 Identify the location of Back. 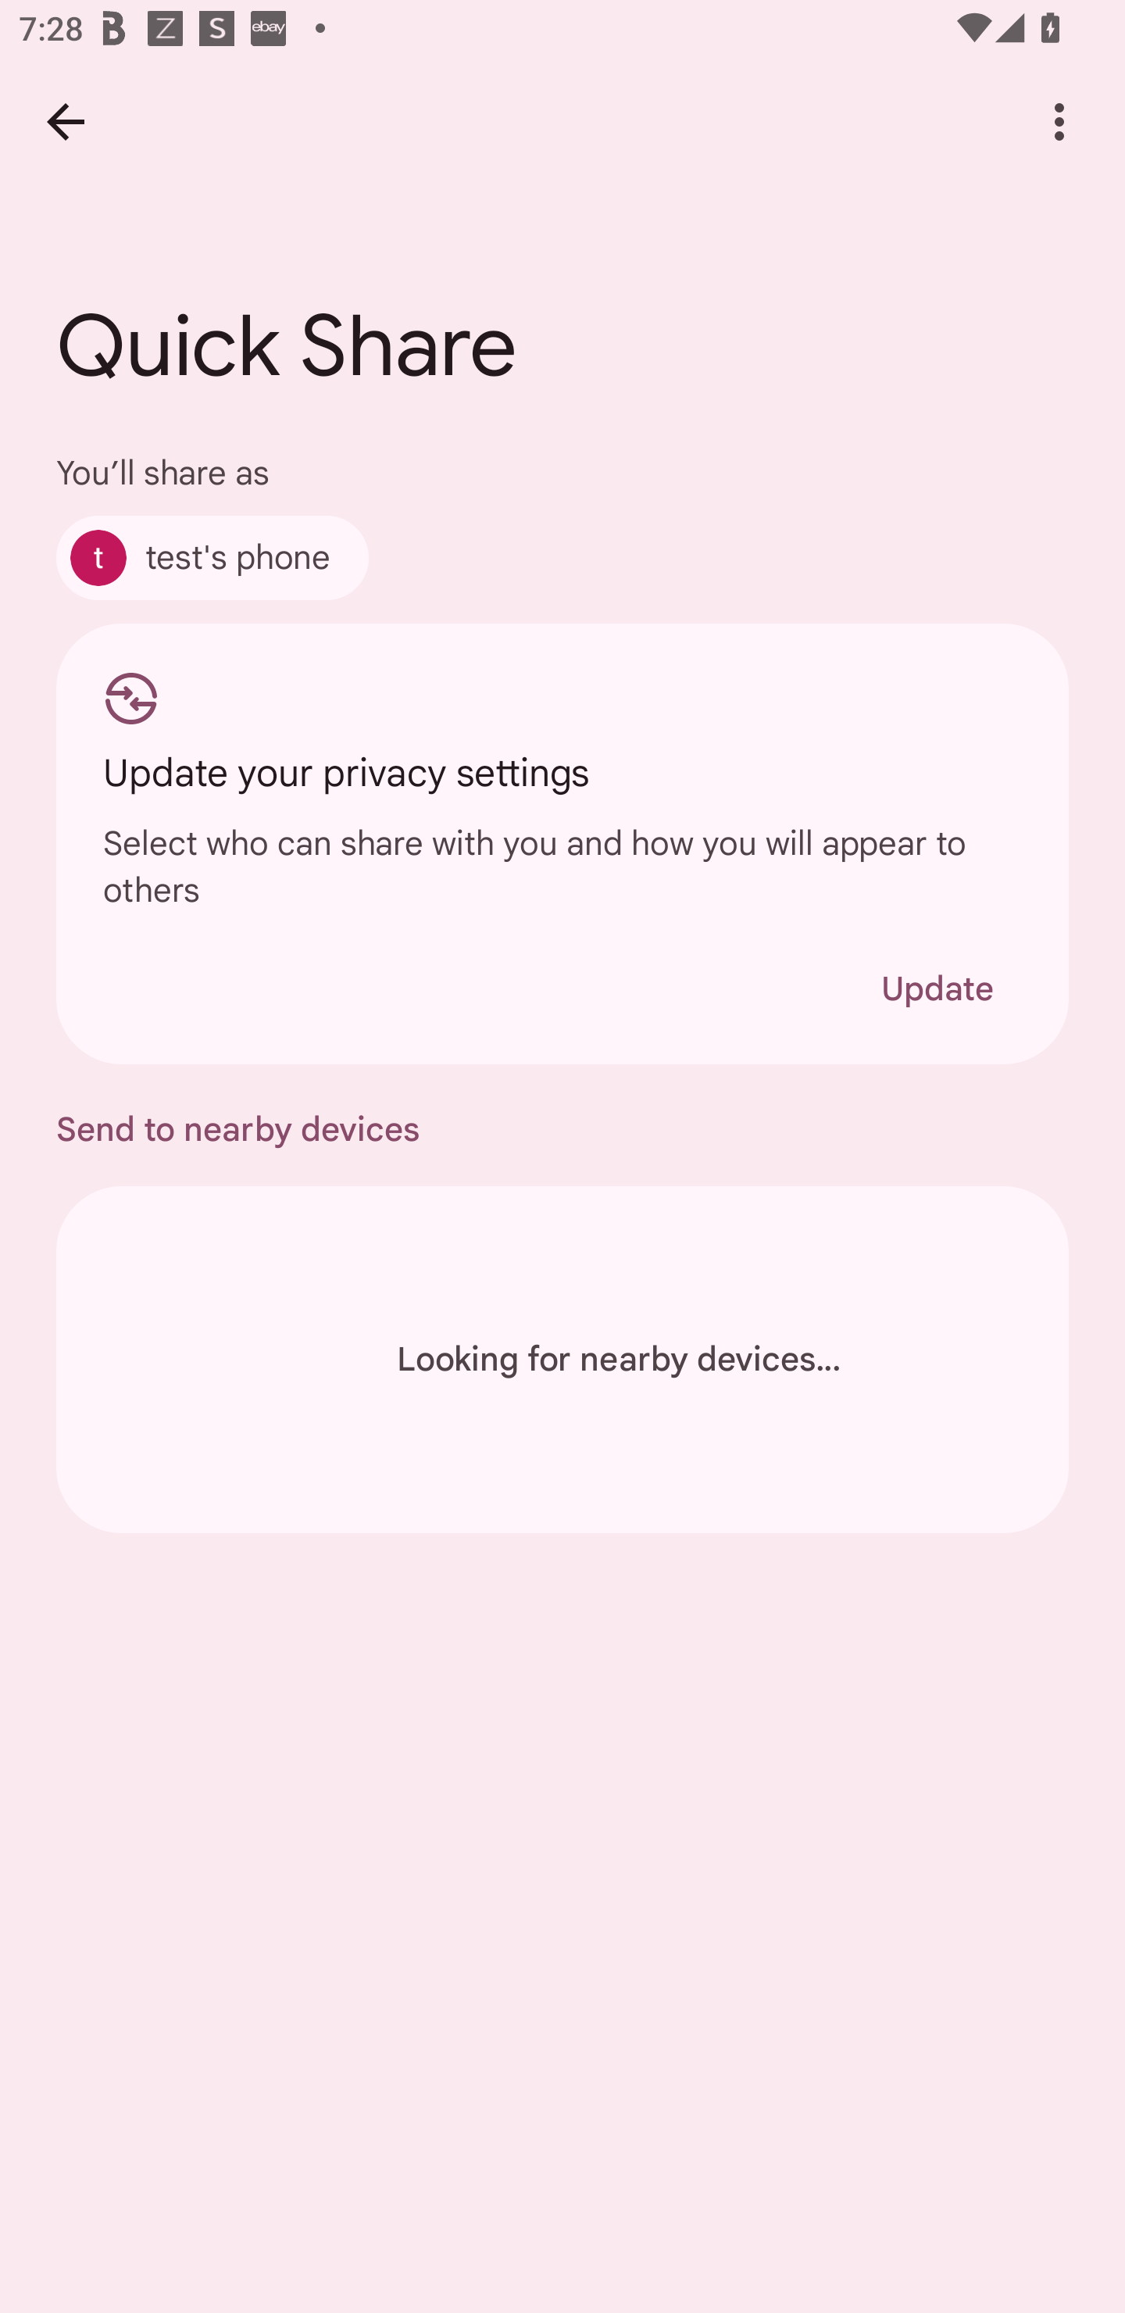
(65, 120).